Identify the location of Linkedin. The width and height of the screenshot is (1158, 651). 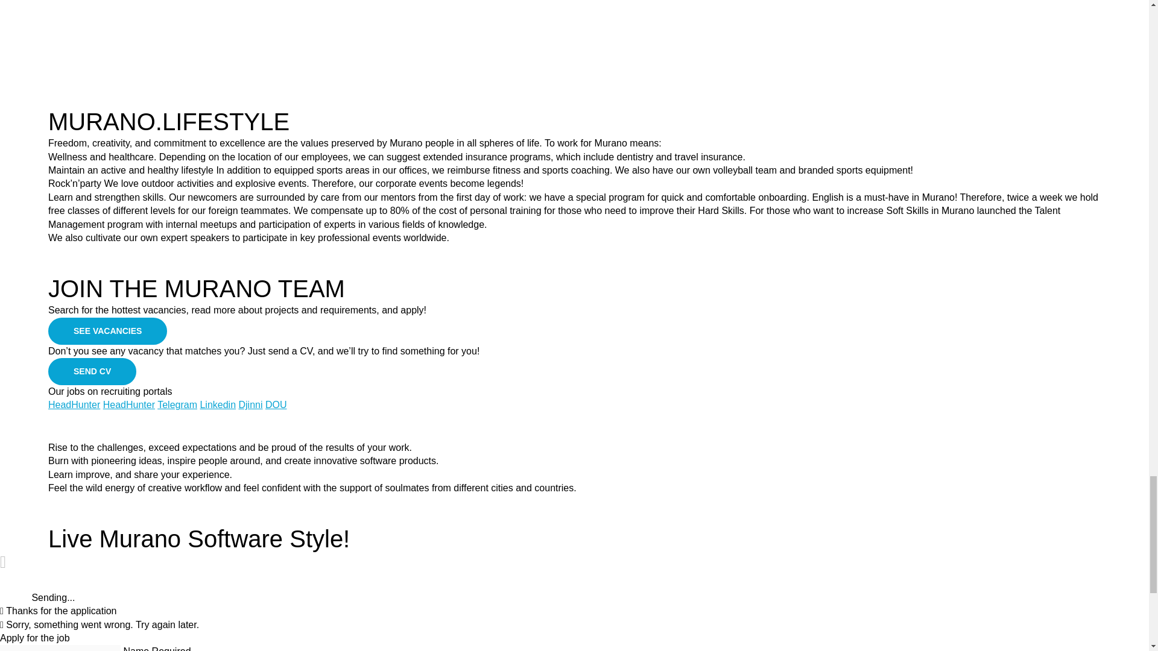
(217, 405).